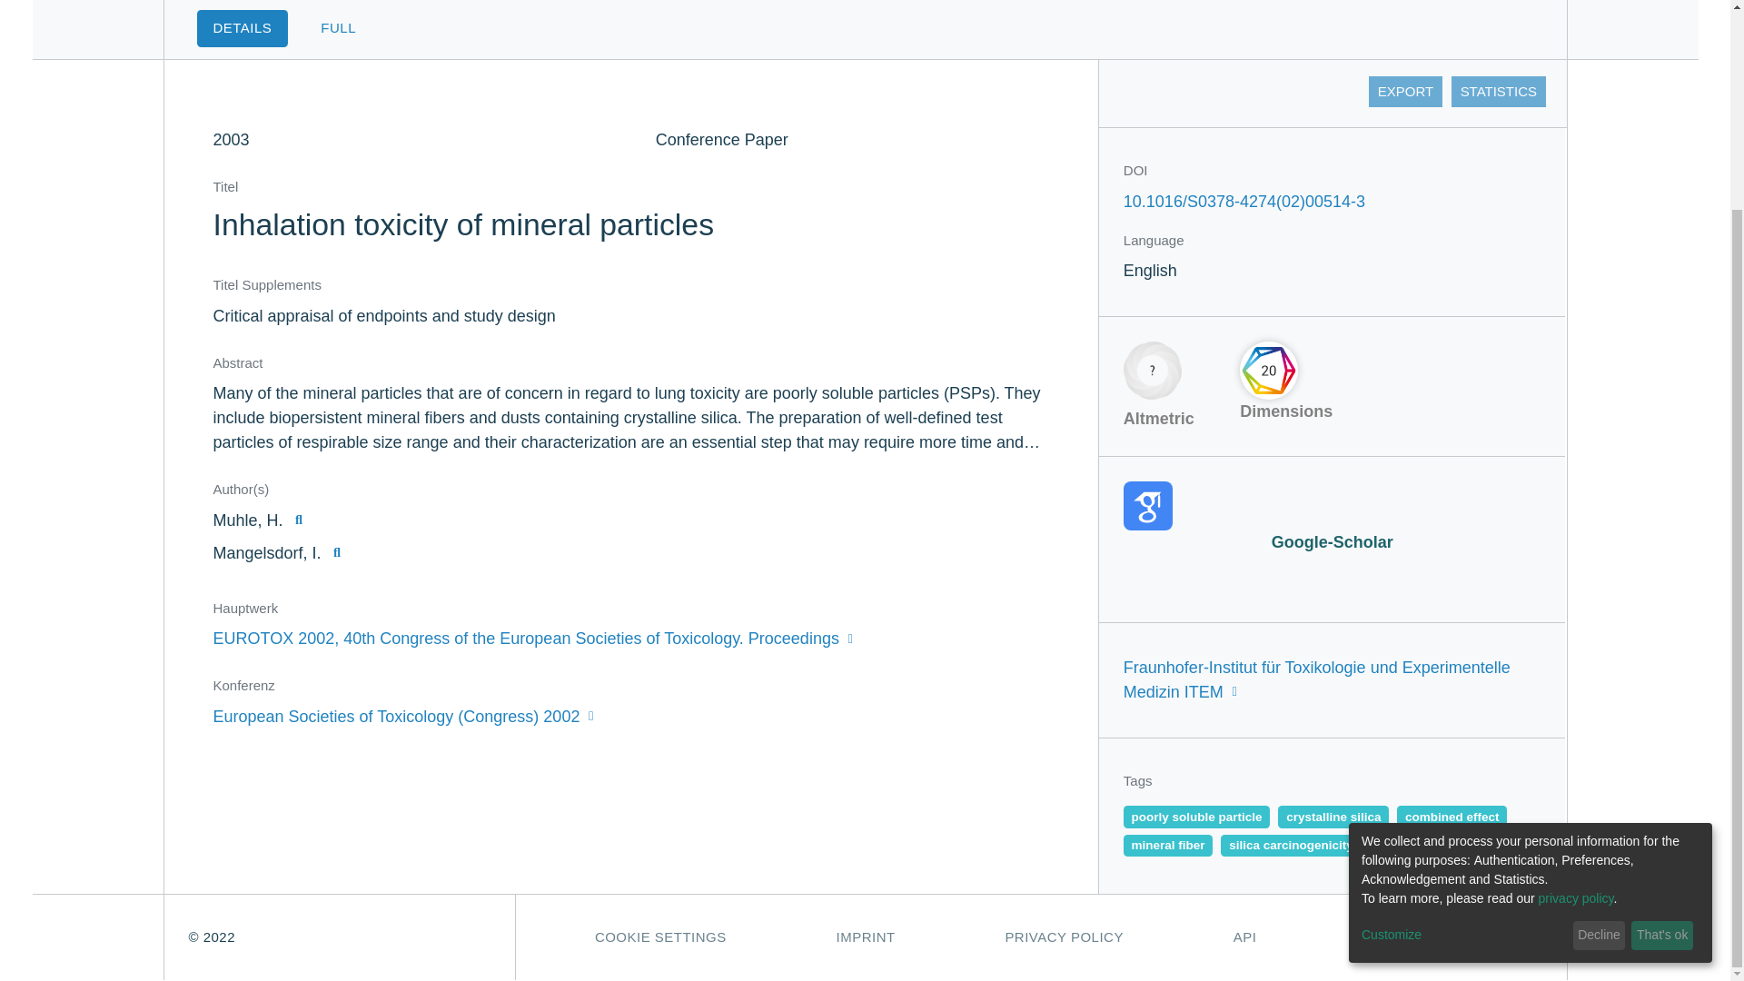  Describe the element at coordinates (1452, 816) in the screenshot. I see `combined effect` at that location.